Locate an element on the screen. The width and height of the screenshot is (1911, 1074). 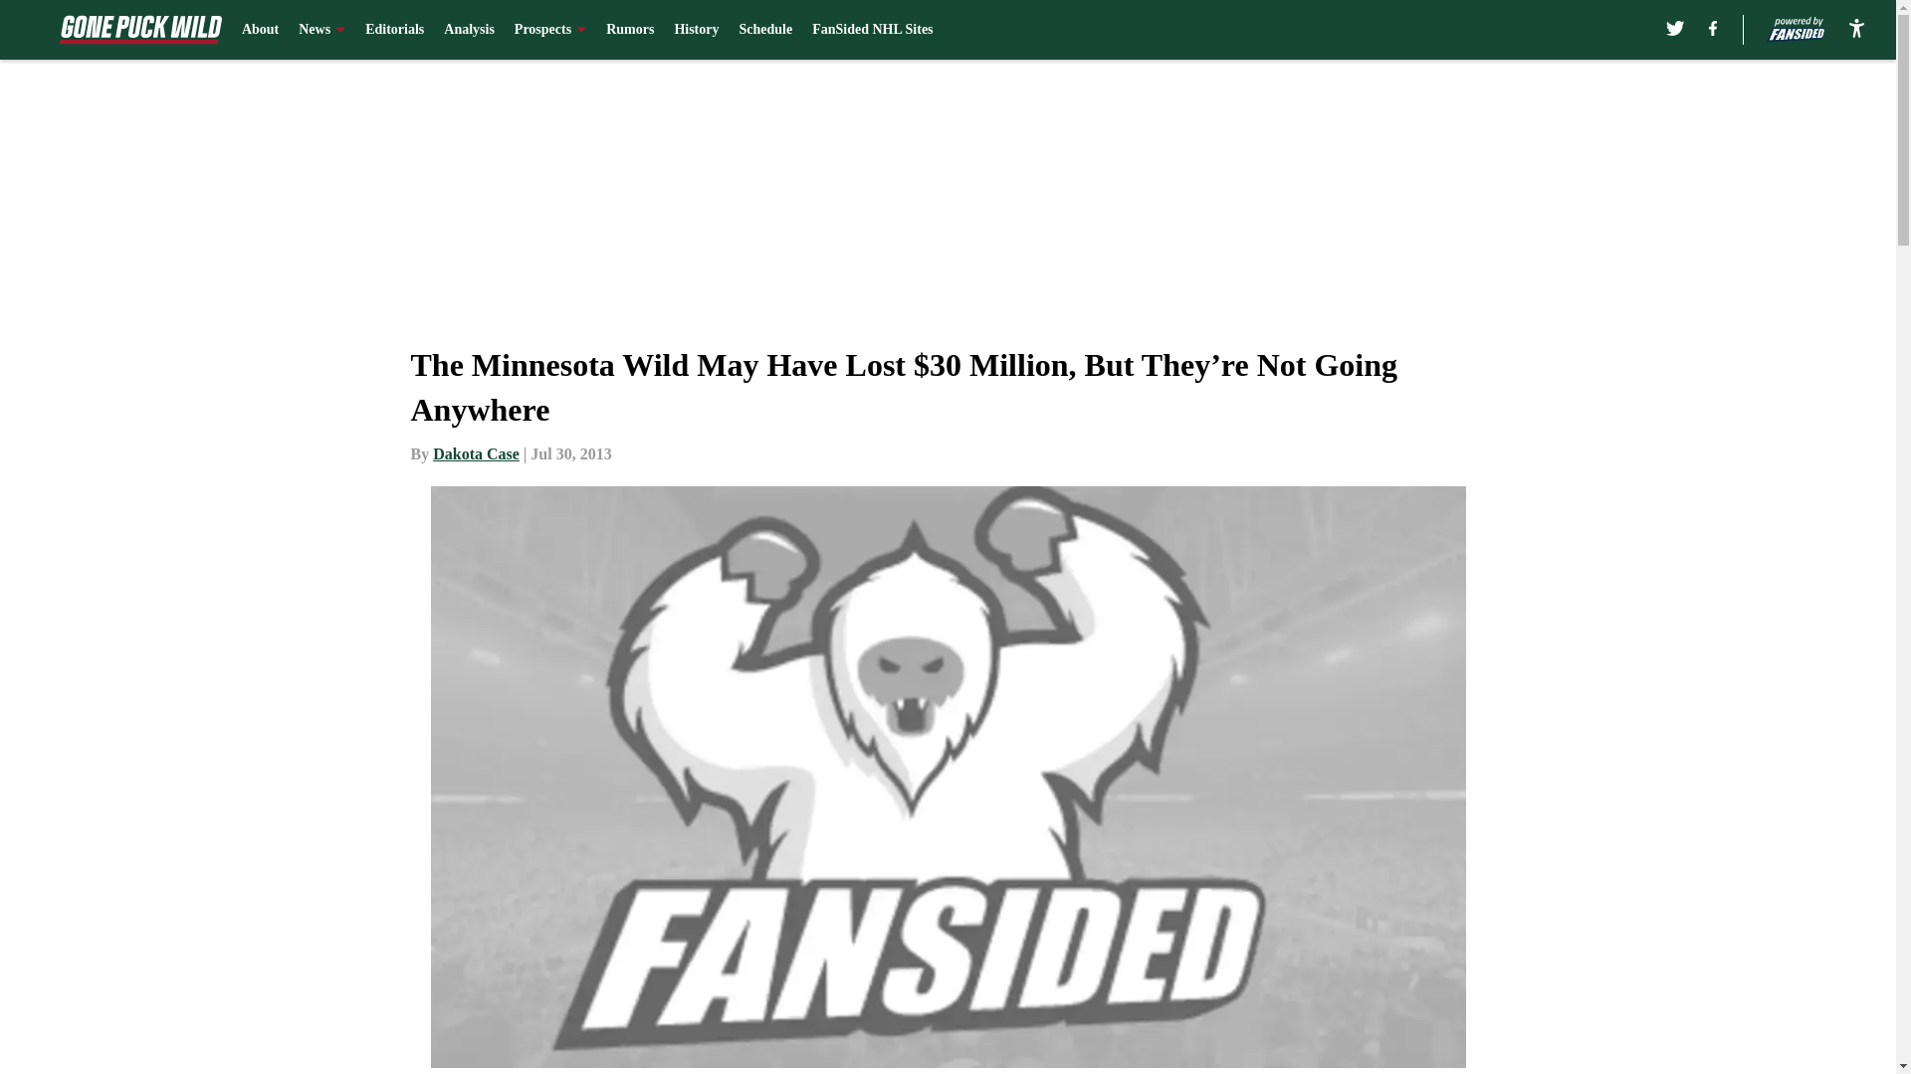
Analysis is located at coordinates (469, 30).